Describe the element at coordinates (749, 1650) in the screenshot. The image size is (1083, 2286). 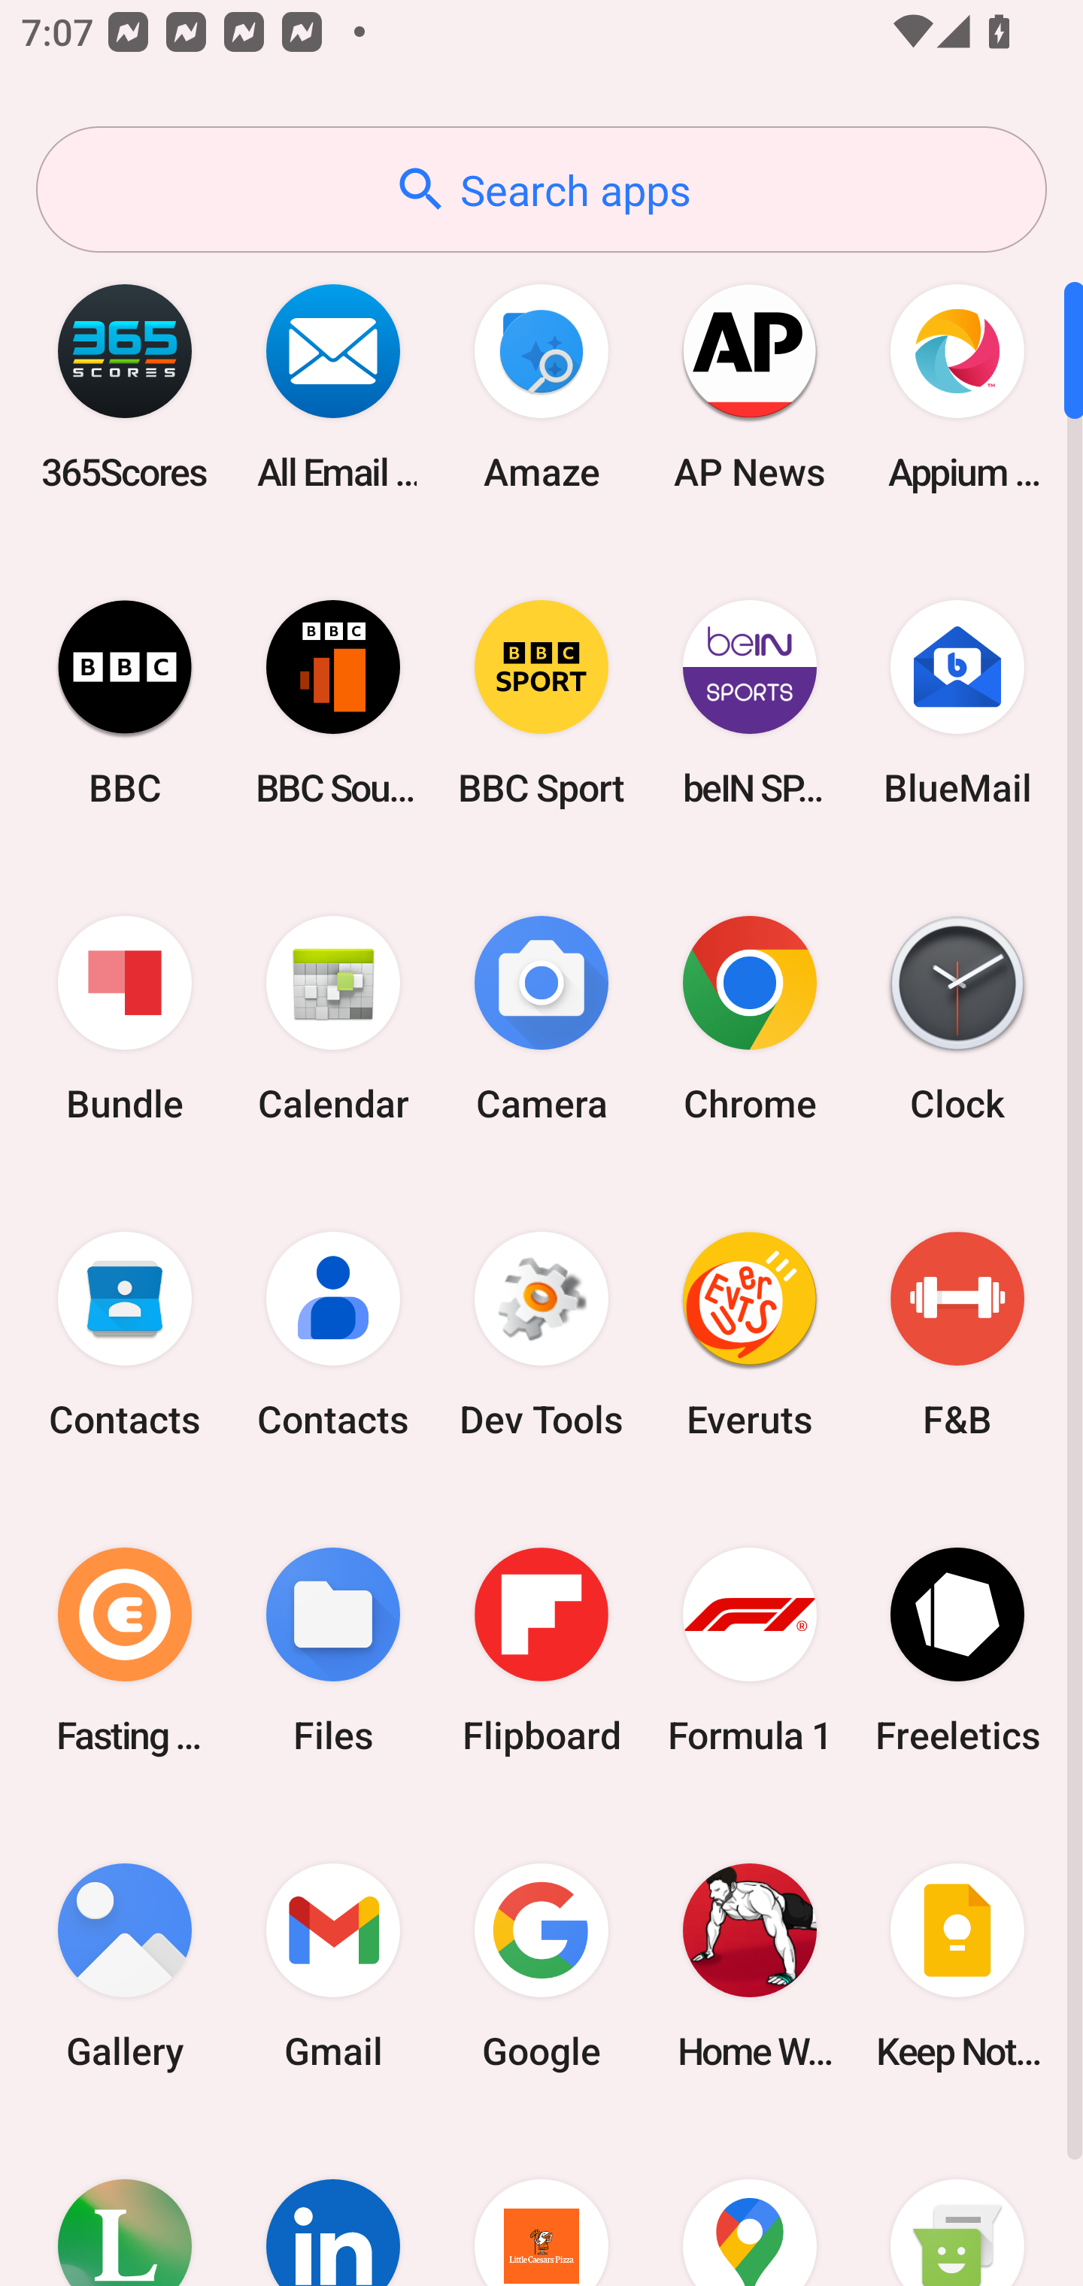
I see `Formula 1` at that location.